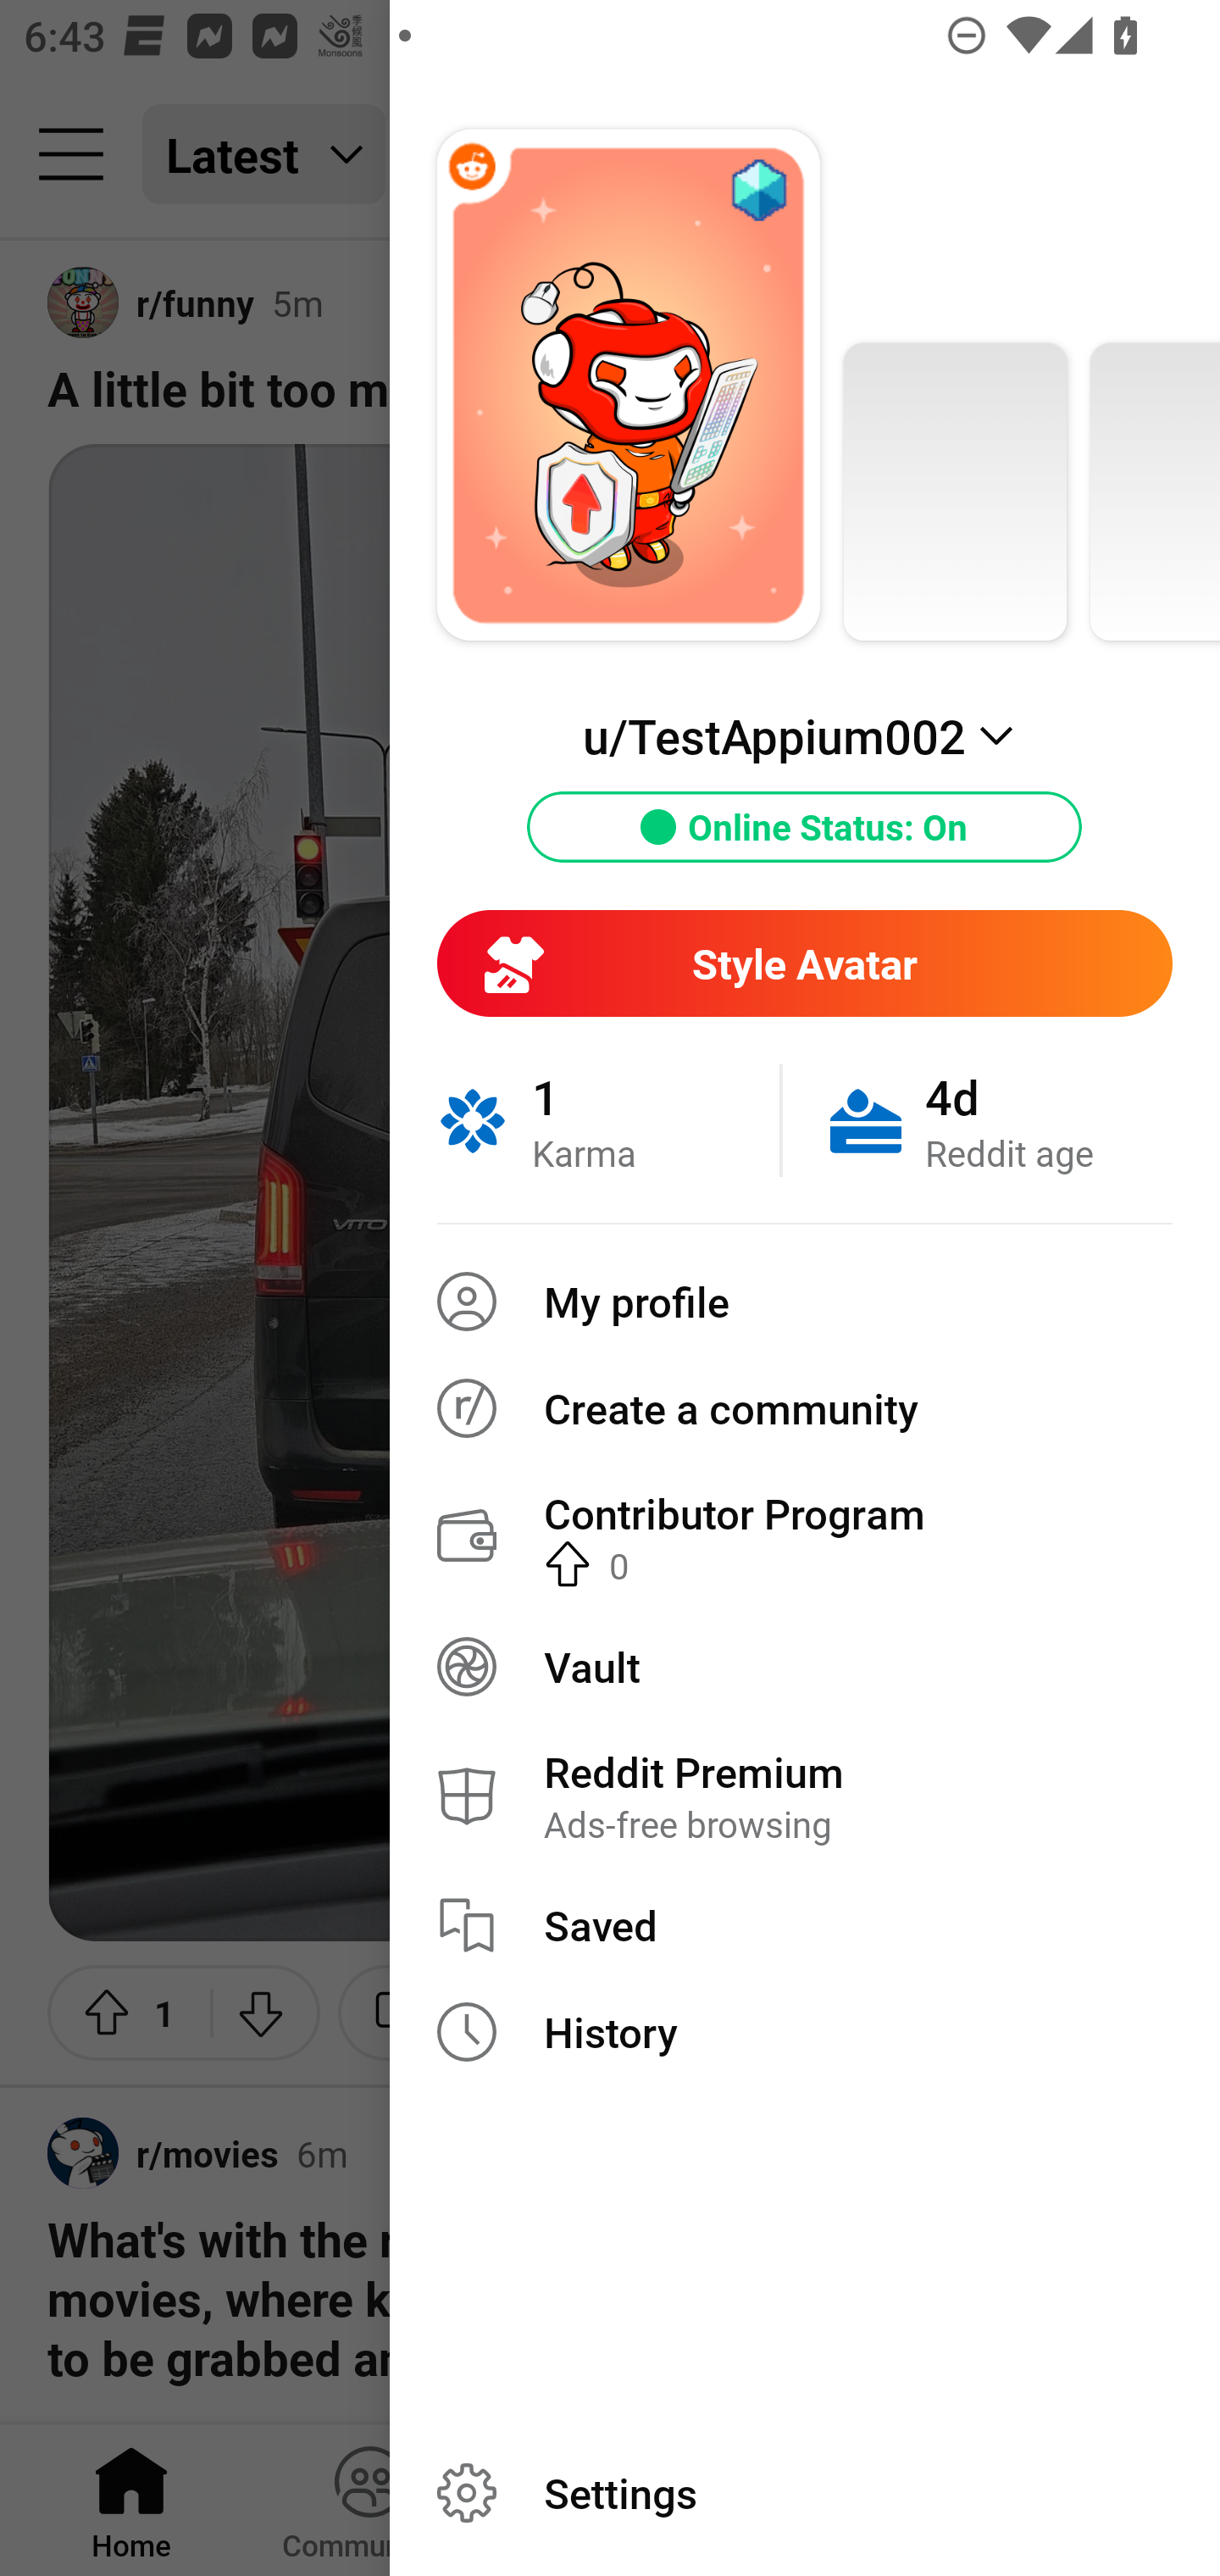 The width and height of the screenshot is (1220, 2576). I want to click on History, so click(805, 2032).